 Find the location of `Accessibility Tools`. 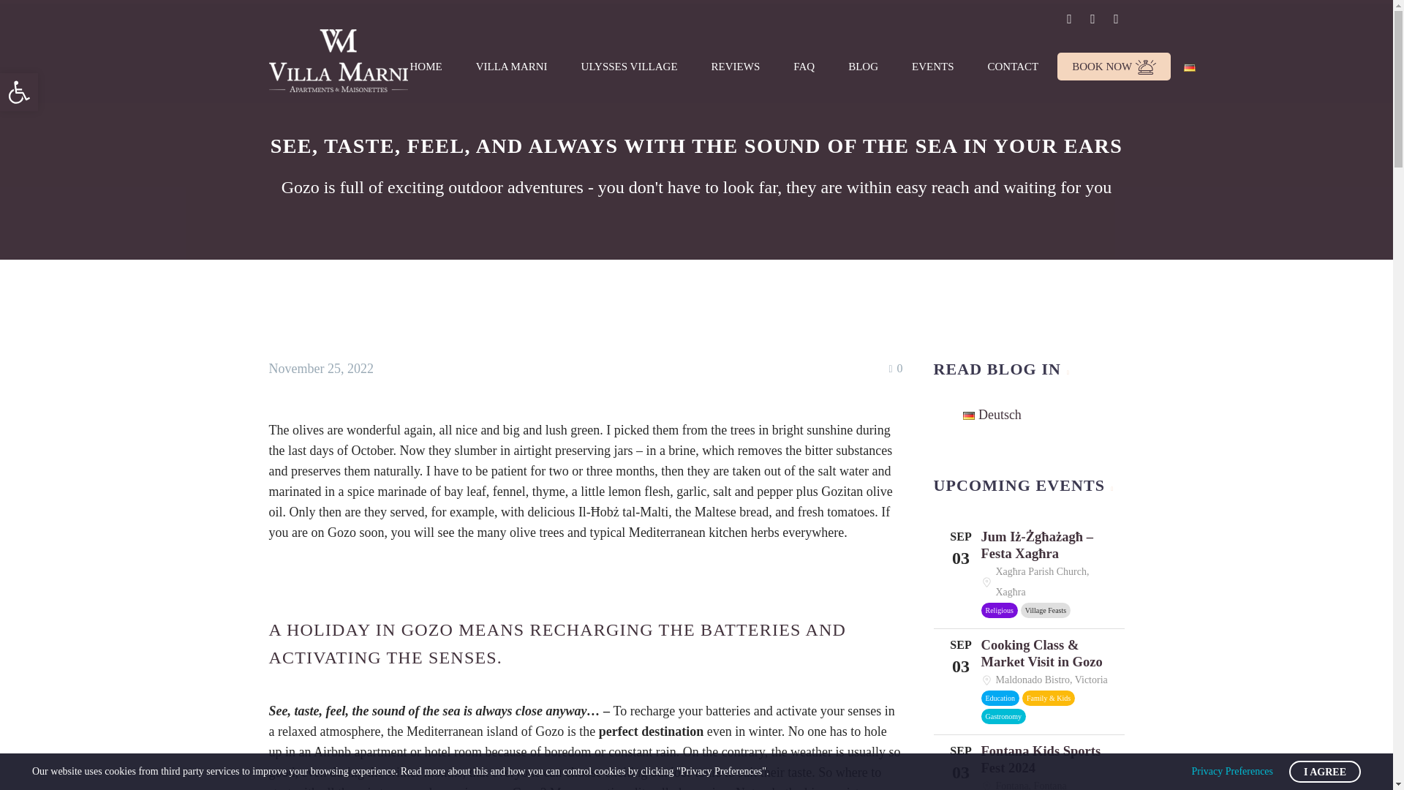

Accessibility Tools is located at coordinates (1013, 67).